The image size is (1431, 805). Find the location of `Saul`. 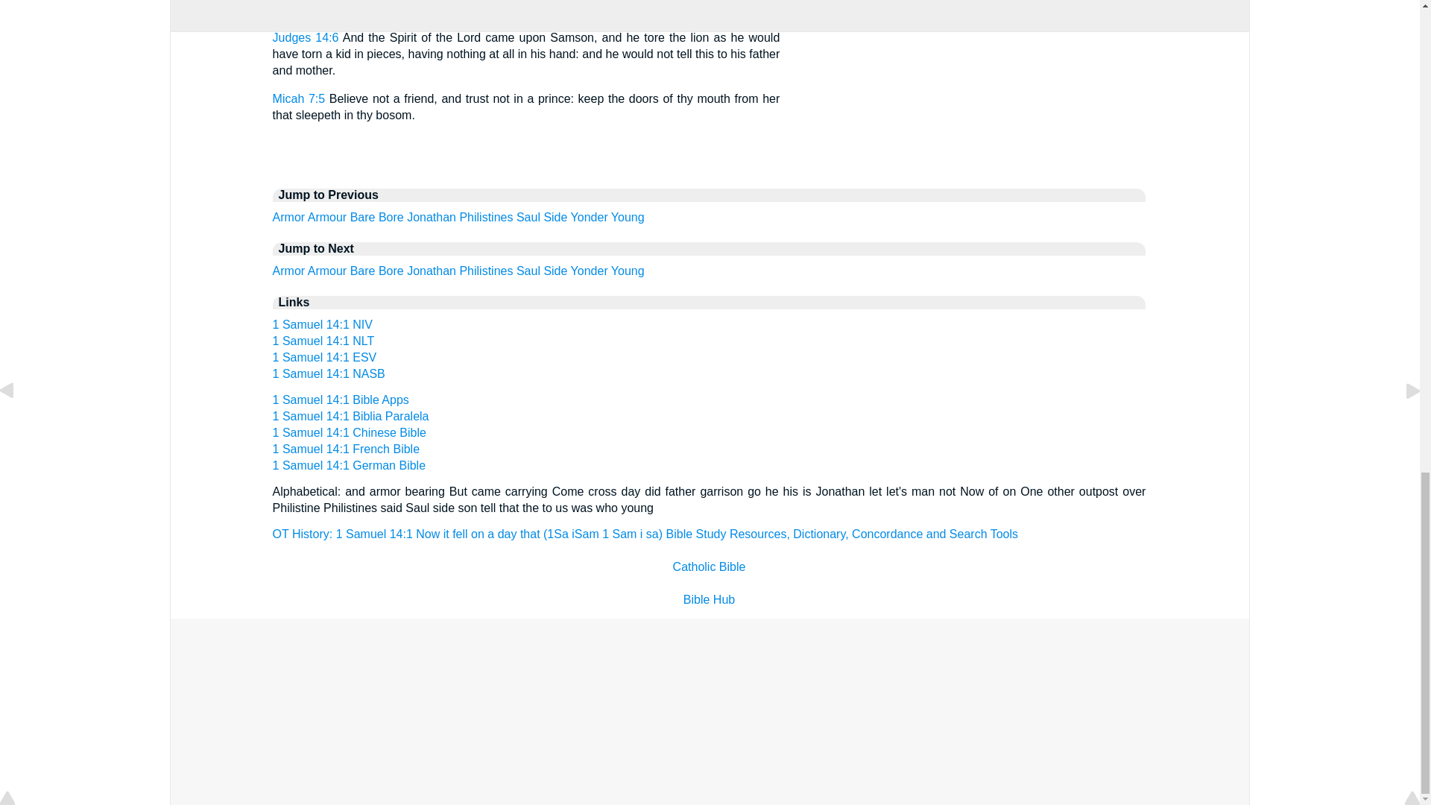

Saul is located at coordinates (528, 217).